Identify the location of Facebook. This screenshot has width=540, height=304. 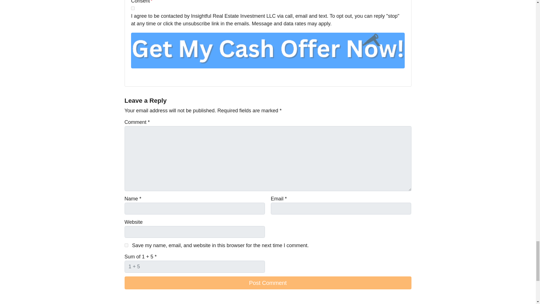
(142, 77).